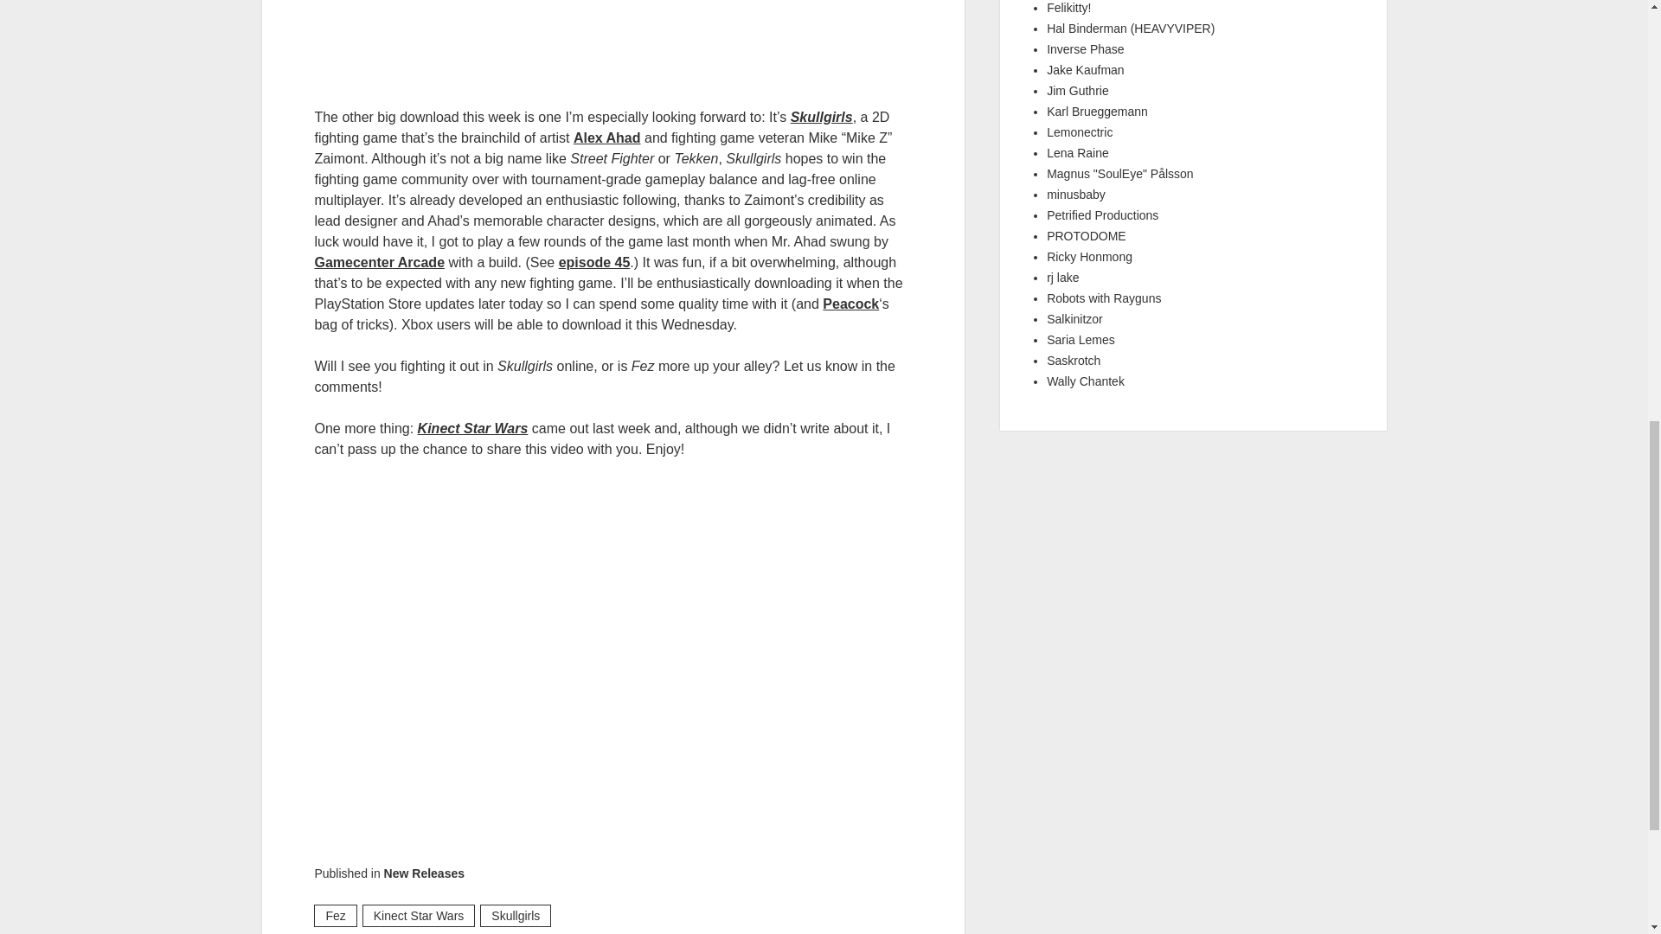  Describe the element at coordinates (850, 304) in the screenshot. I see `Peacock` at that location.